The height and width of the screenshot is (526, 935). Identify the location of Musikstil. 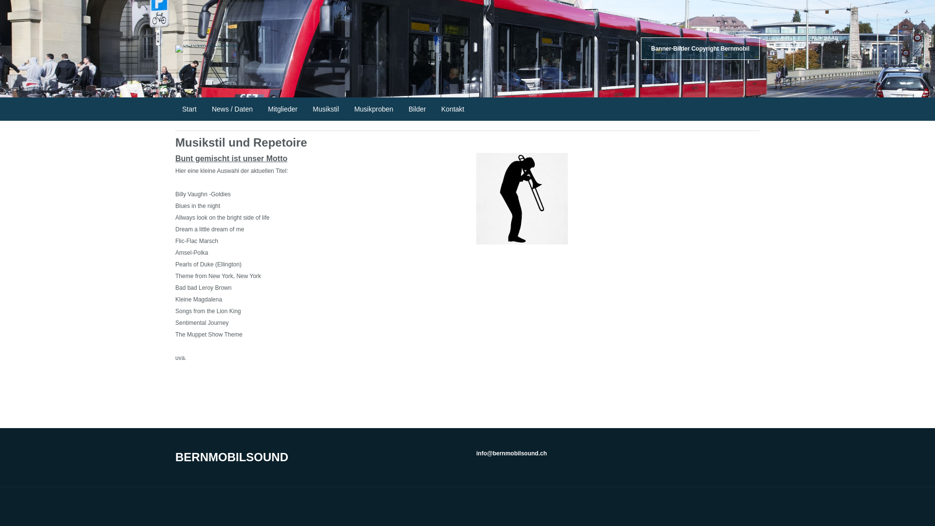
(326, 109).